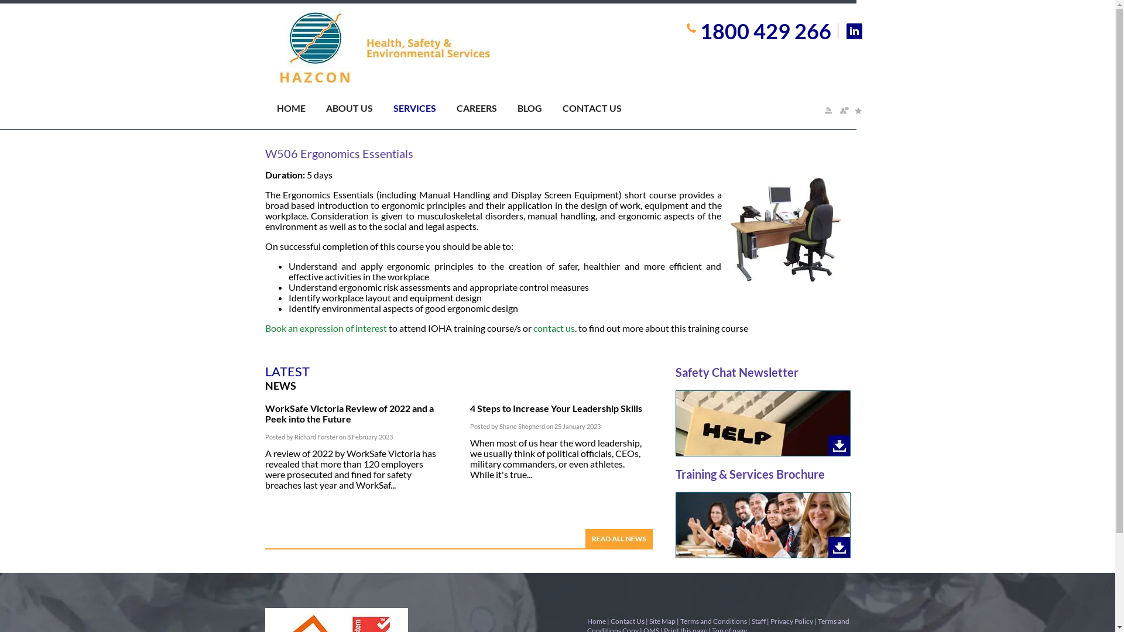  Describe the element at coordinates (714, 621) in the screenshot. I see `Terms and Conditions` at that location.